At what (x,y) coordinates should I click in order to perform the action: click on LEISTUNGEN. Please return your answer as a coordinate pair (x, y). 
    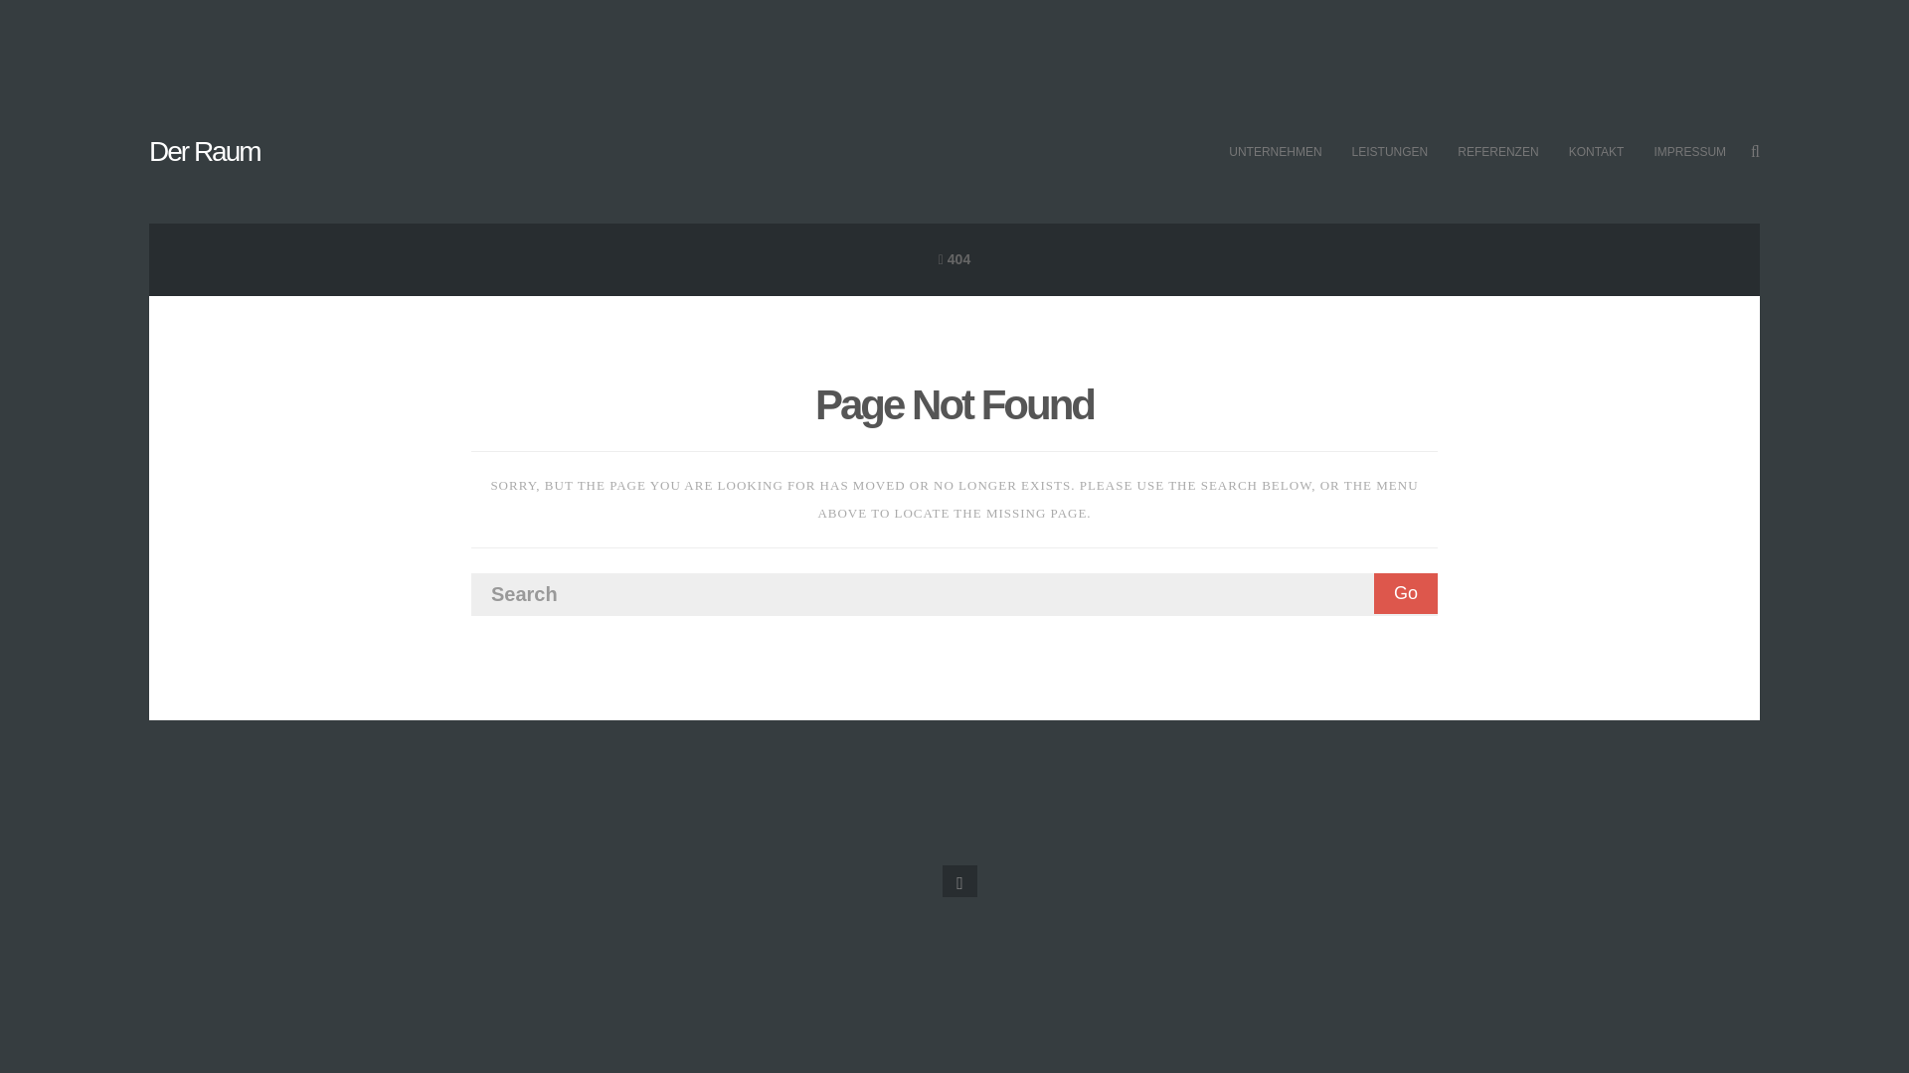
    Looking at the image, I should click on (1390, 152).